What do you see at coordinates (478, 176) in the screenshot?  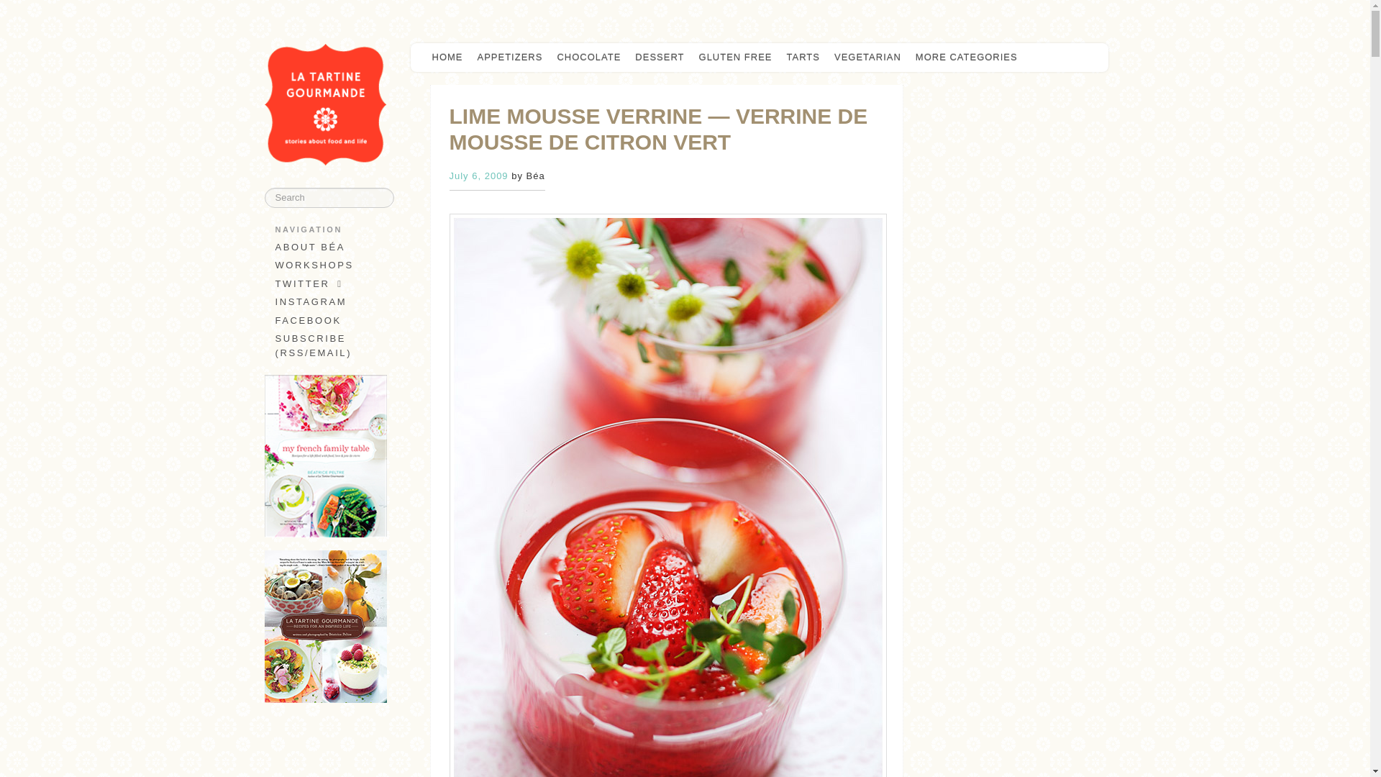 I see `July 6, 2009` at bounding box center [478, 176].